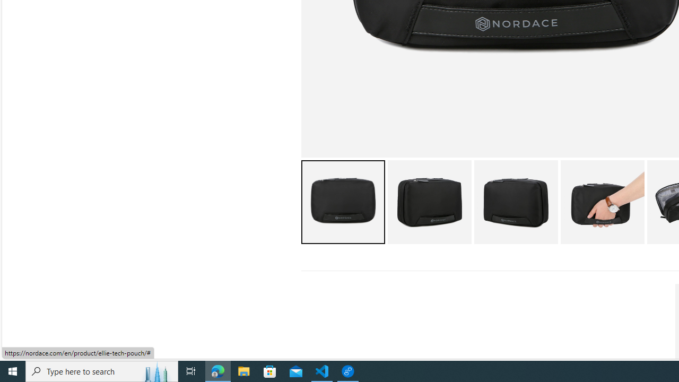 This screenshot has width=679, height=382. Describe the element at coordinates (602, 202) in the screenshot. I see `Nordace Ellie Tech Pouch` at that location.